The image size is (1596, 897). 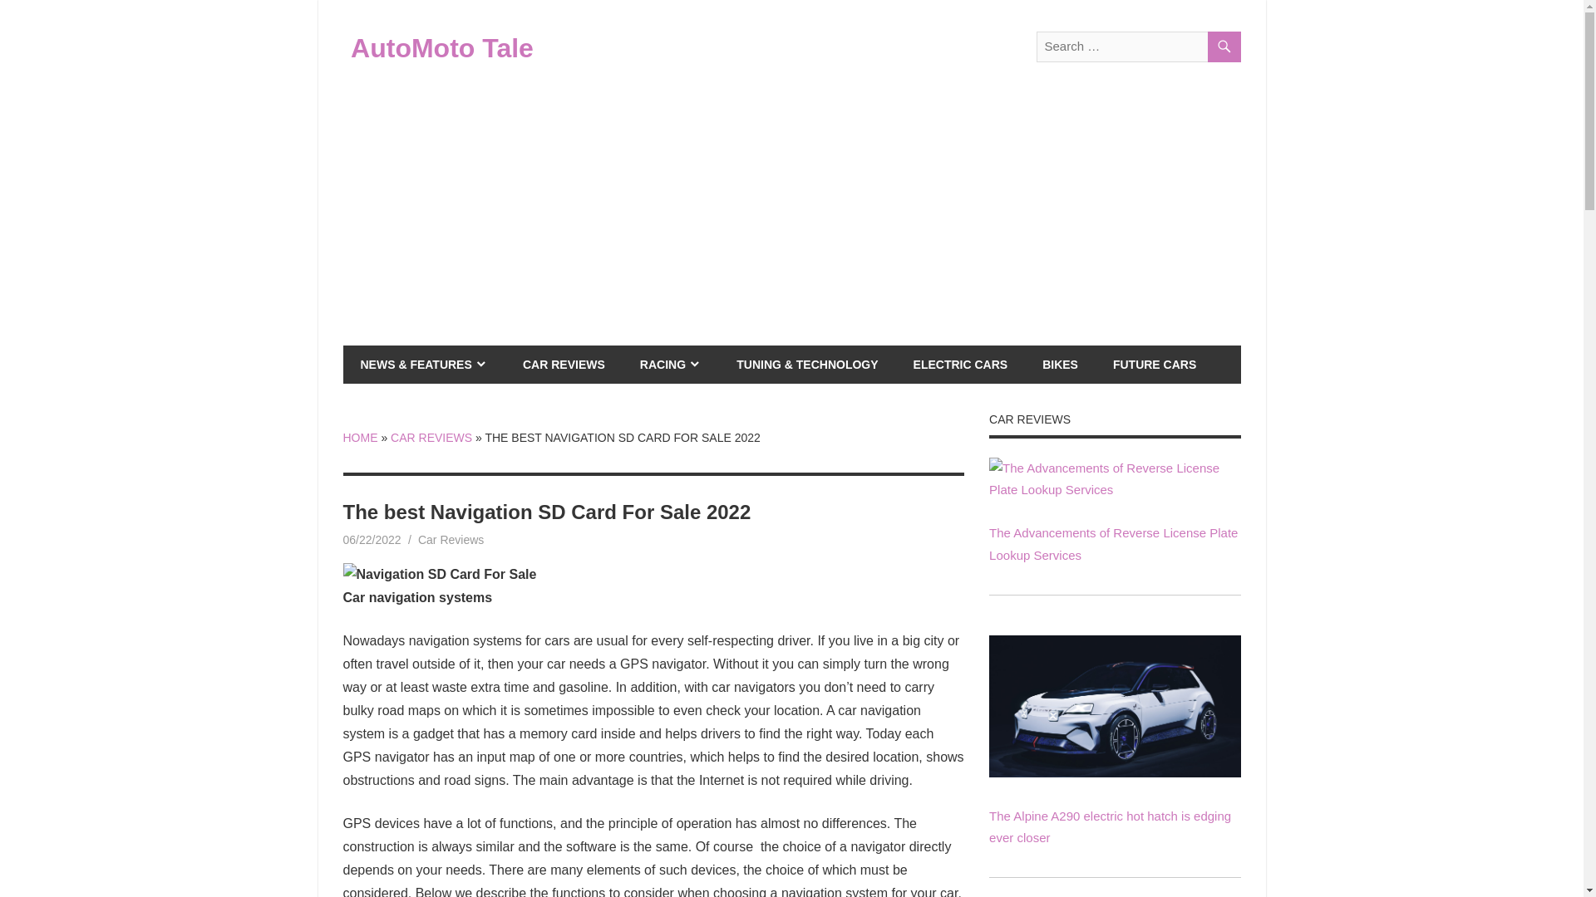 I want to click on The Advancements of Reverse License Plate Lookup Services, so click(x=1114, y=543).